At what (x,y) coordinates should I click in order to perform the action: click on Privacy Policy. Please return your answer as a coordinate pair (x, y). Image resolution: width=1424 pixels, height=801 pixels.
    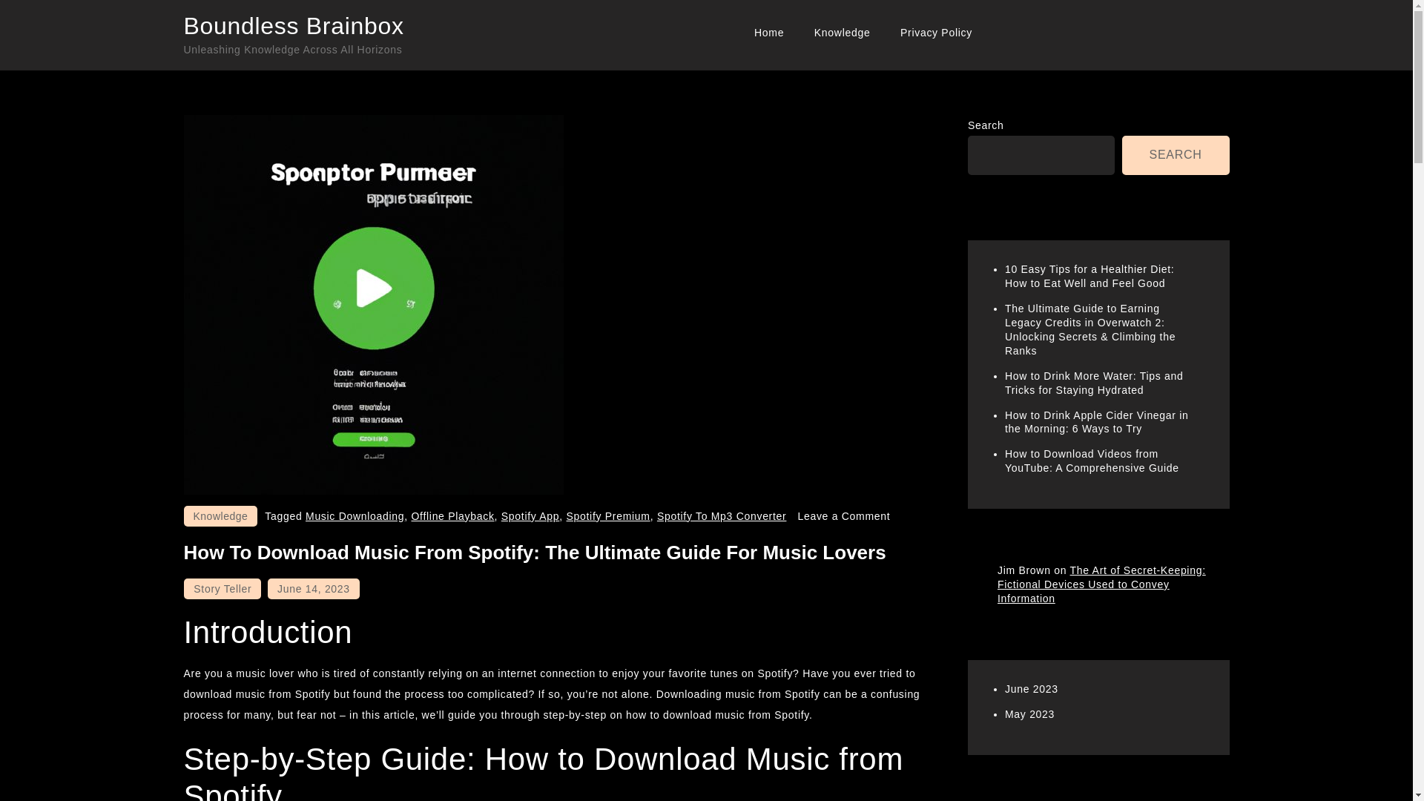
    Looking at the image, I should click on (936, 33).